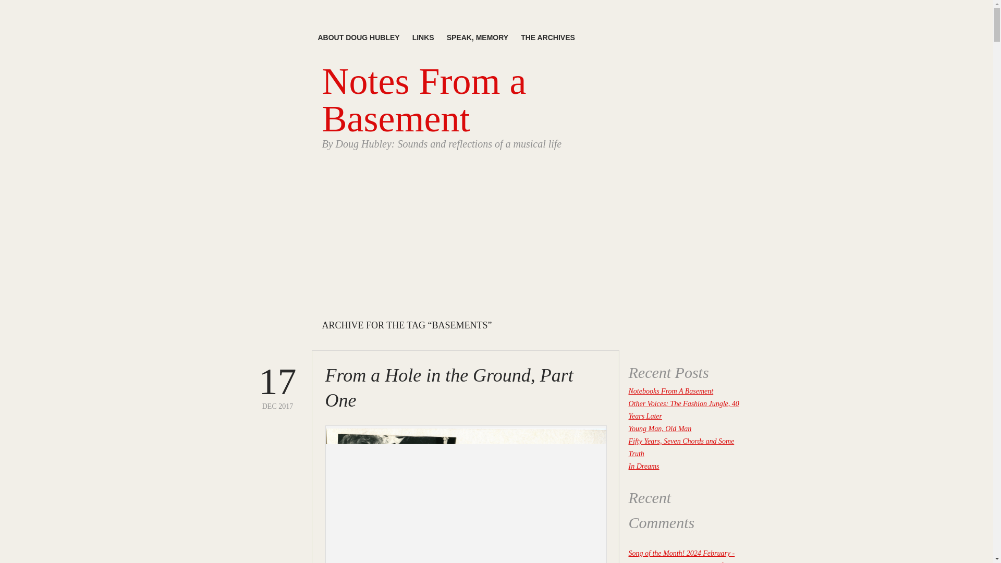  I want to click on ABOUT DOUG HUBLEY, so click(359, 38).